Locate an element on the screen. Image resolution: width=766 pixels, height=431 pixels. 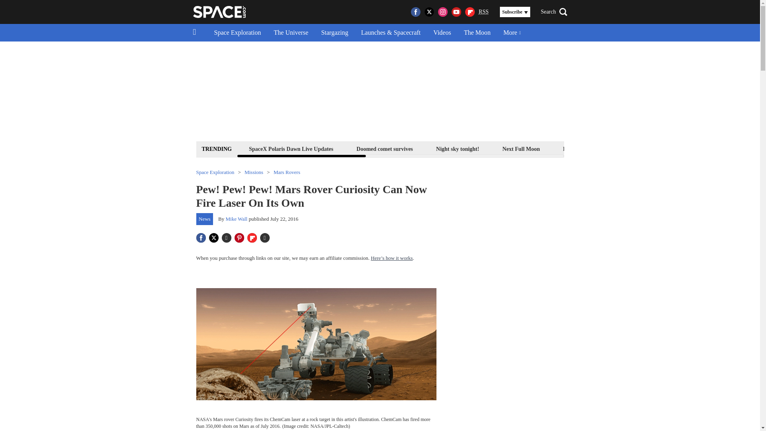
Best Telescopes is located at coordinates (581, 148).